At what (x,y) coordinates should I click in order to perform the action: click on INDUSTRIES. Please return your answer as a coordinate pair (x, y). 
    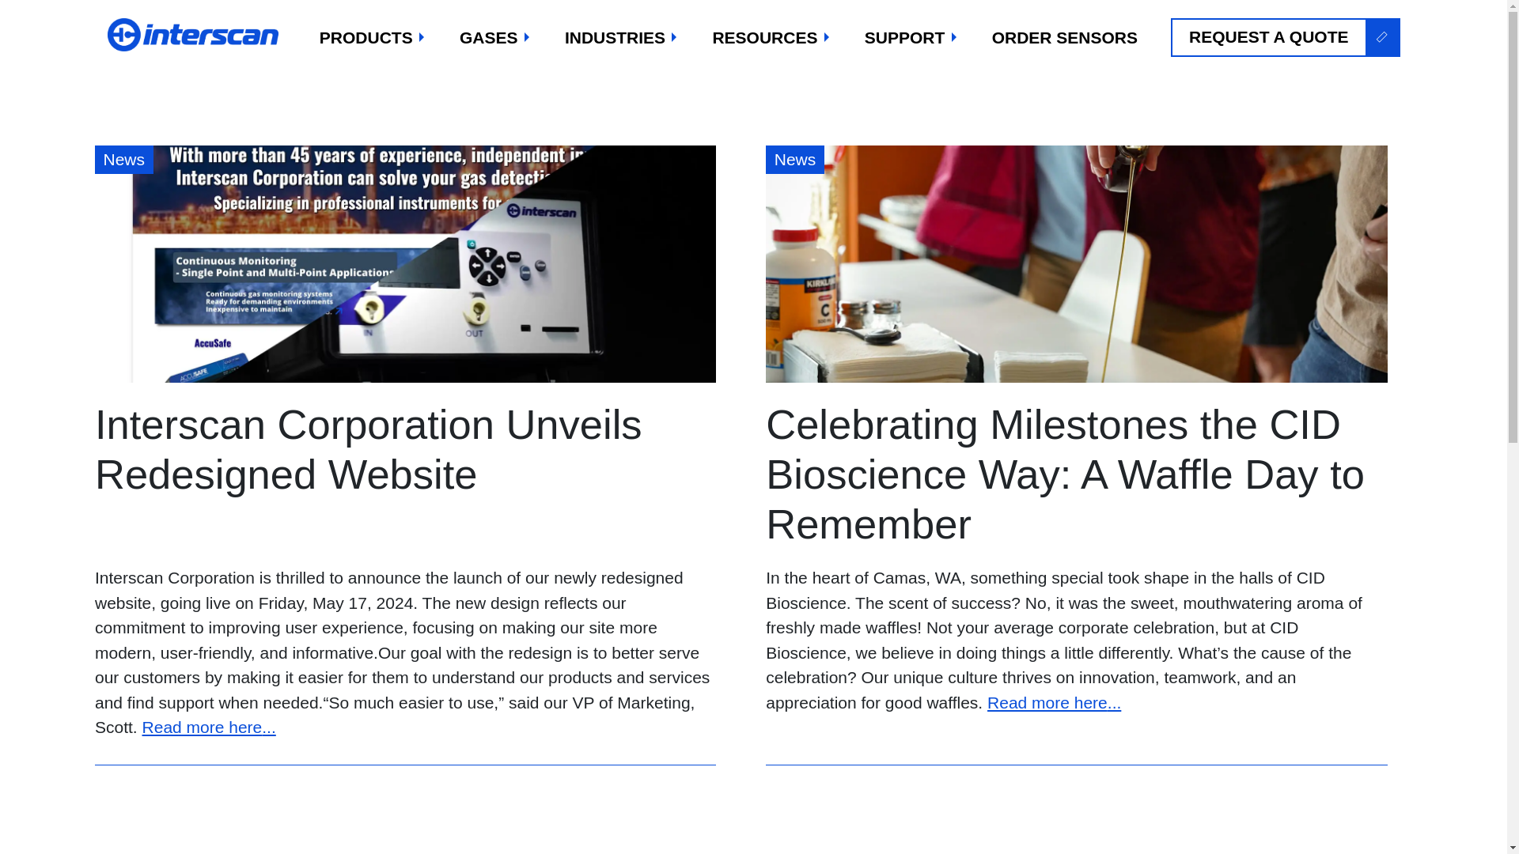
    Looking at the image, I should click on (622, 37).